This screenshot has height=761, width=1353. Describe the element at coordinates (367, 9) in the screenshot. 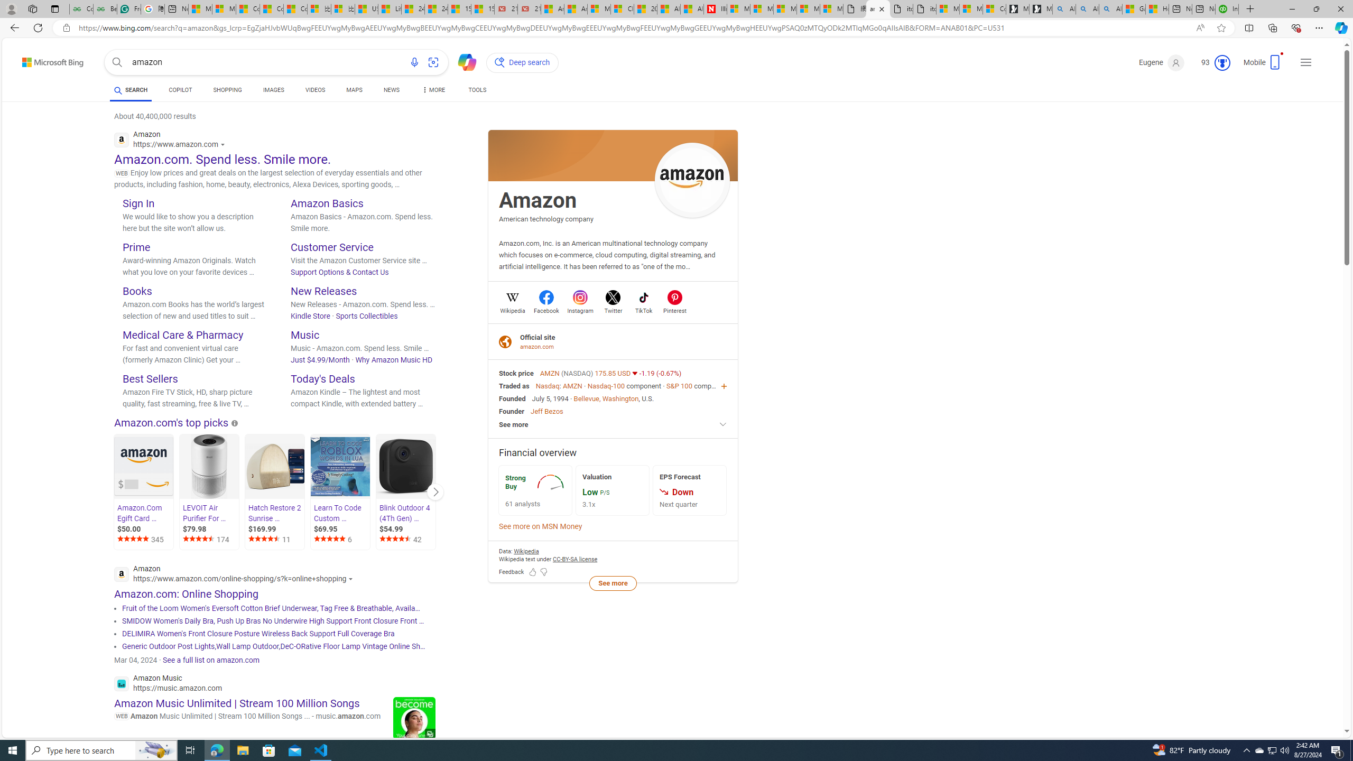

I see `USA TODAY - MSN` at that location.